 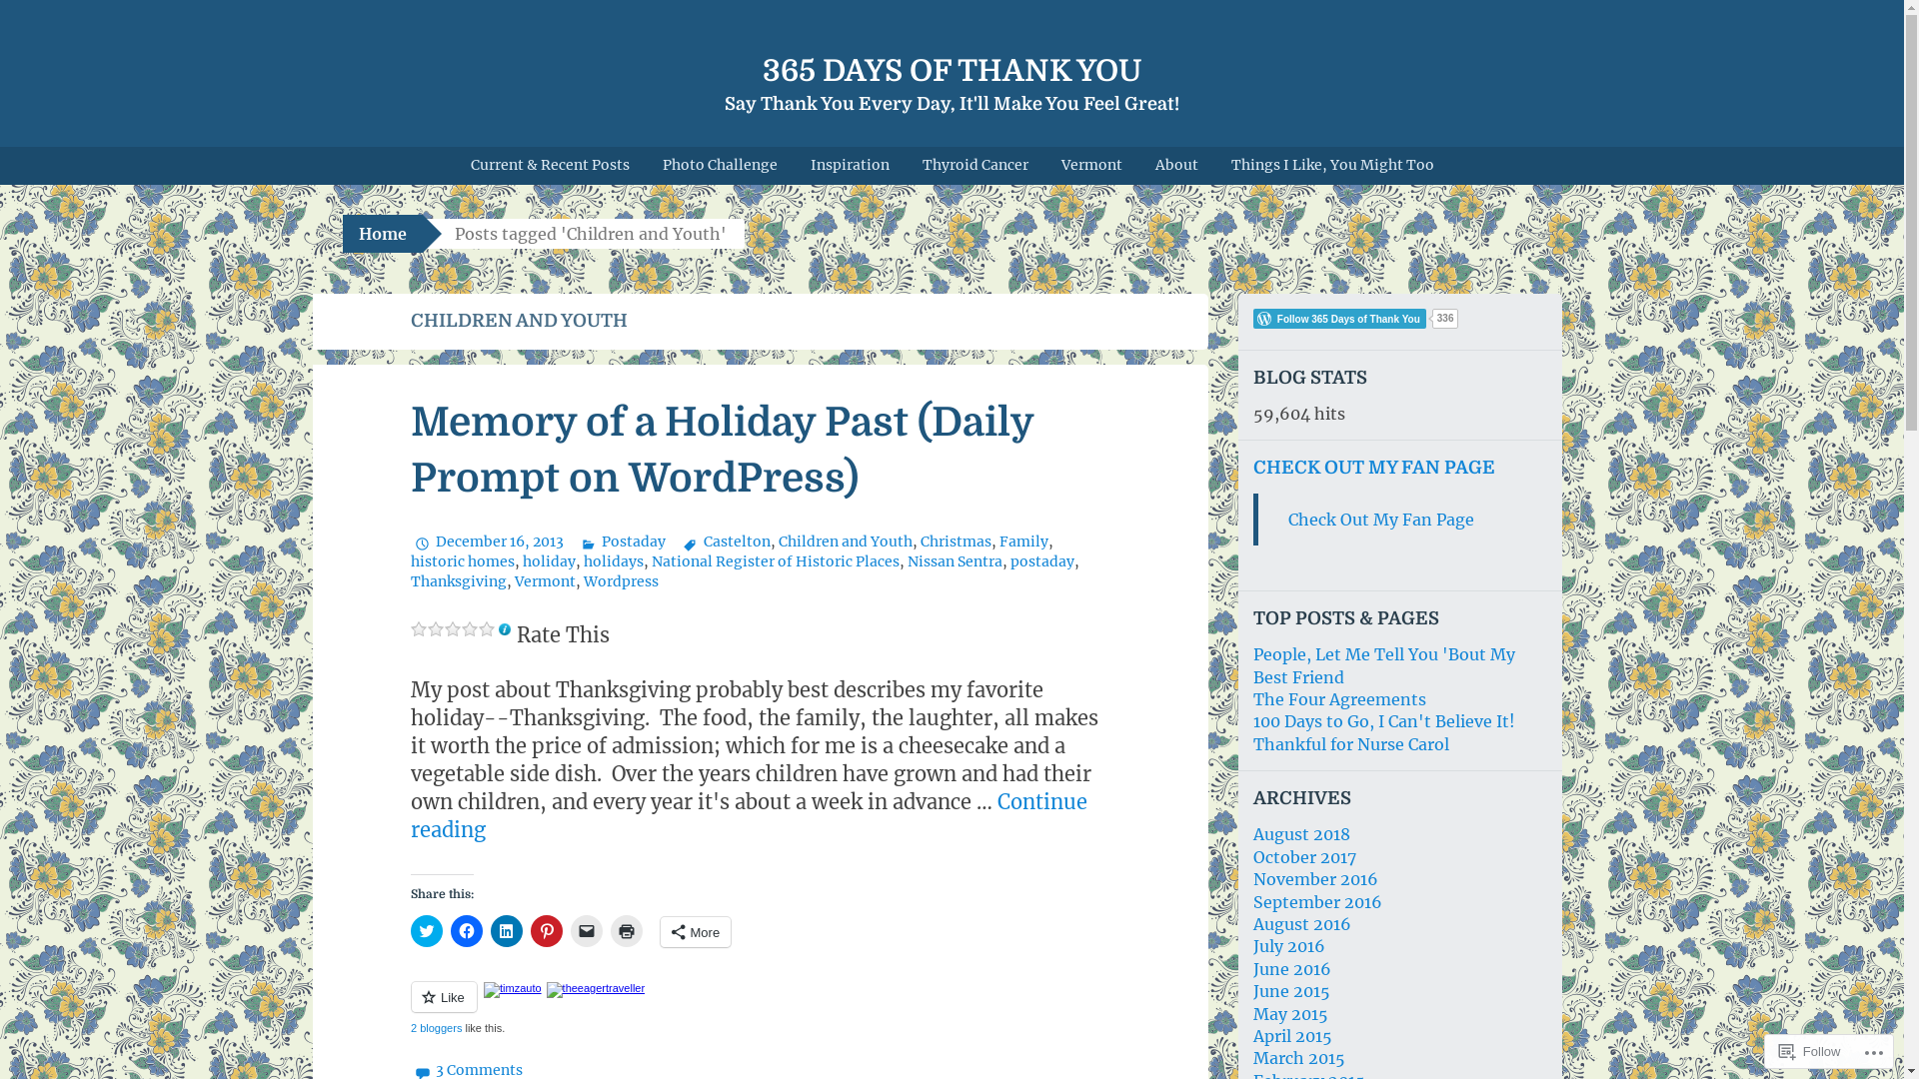 I want to click on More, so click(x=696, y=932).